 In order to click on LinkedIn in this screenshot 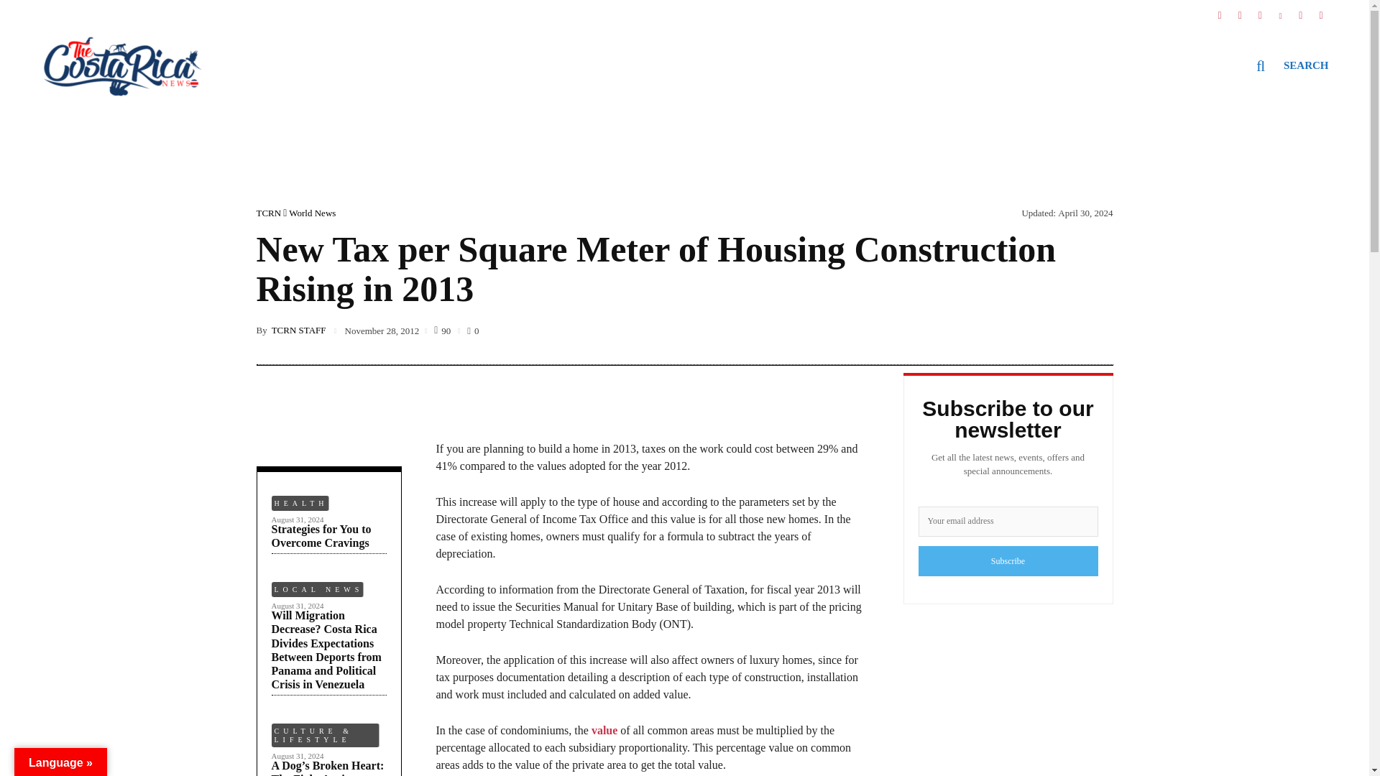, I will do `click(1281, 10)`.